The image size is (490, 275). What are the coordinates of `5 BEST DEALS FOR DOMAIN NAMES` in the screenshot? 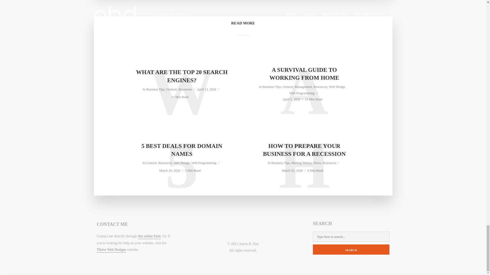 It's located at (182, 150).